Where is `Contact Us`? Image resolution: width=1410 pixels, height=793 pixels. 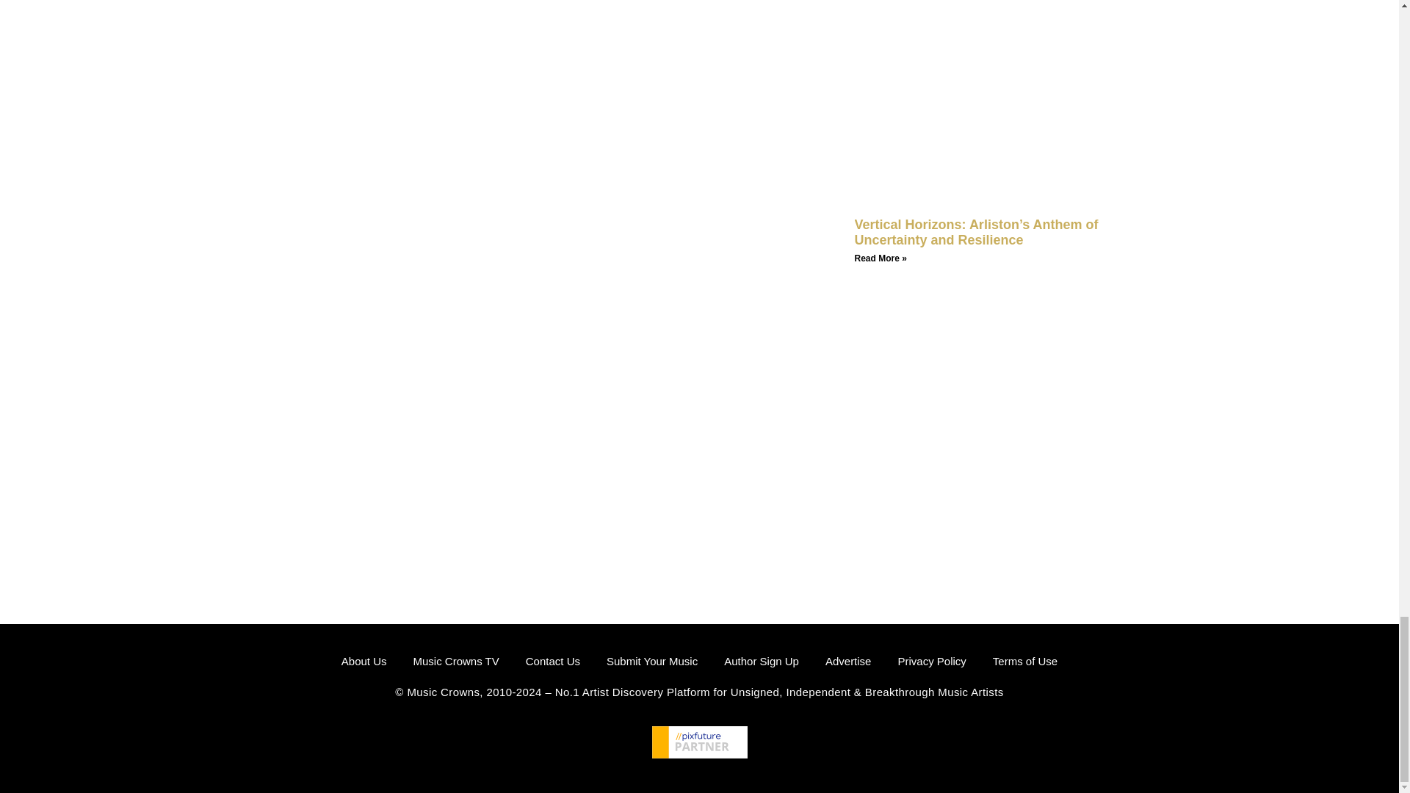 Contact Us is located at coordinates (552, 661).